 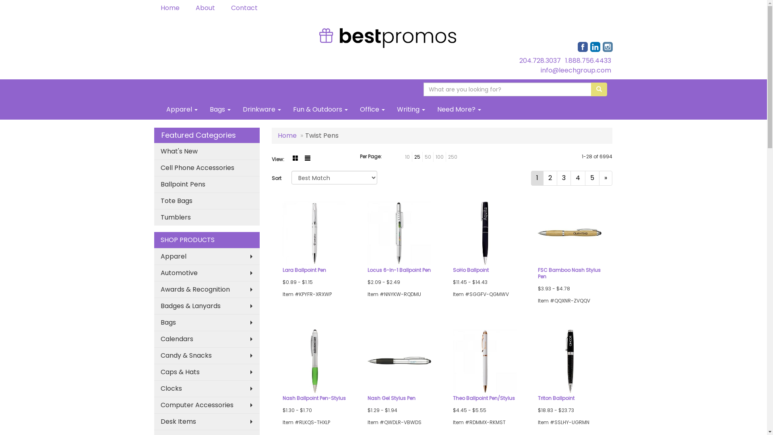 What do you see at coordinates (207, 289) in the screenshot?
I see `Awards & Recognition` at bounding box center [207, 289].